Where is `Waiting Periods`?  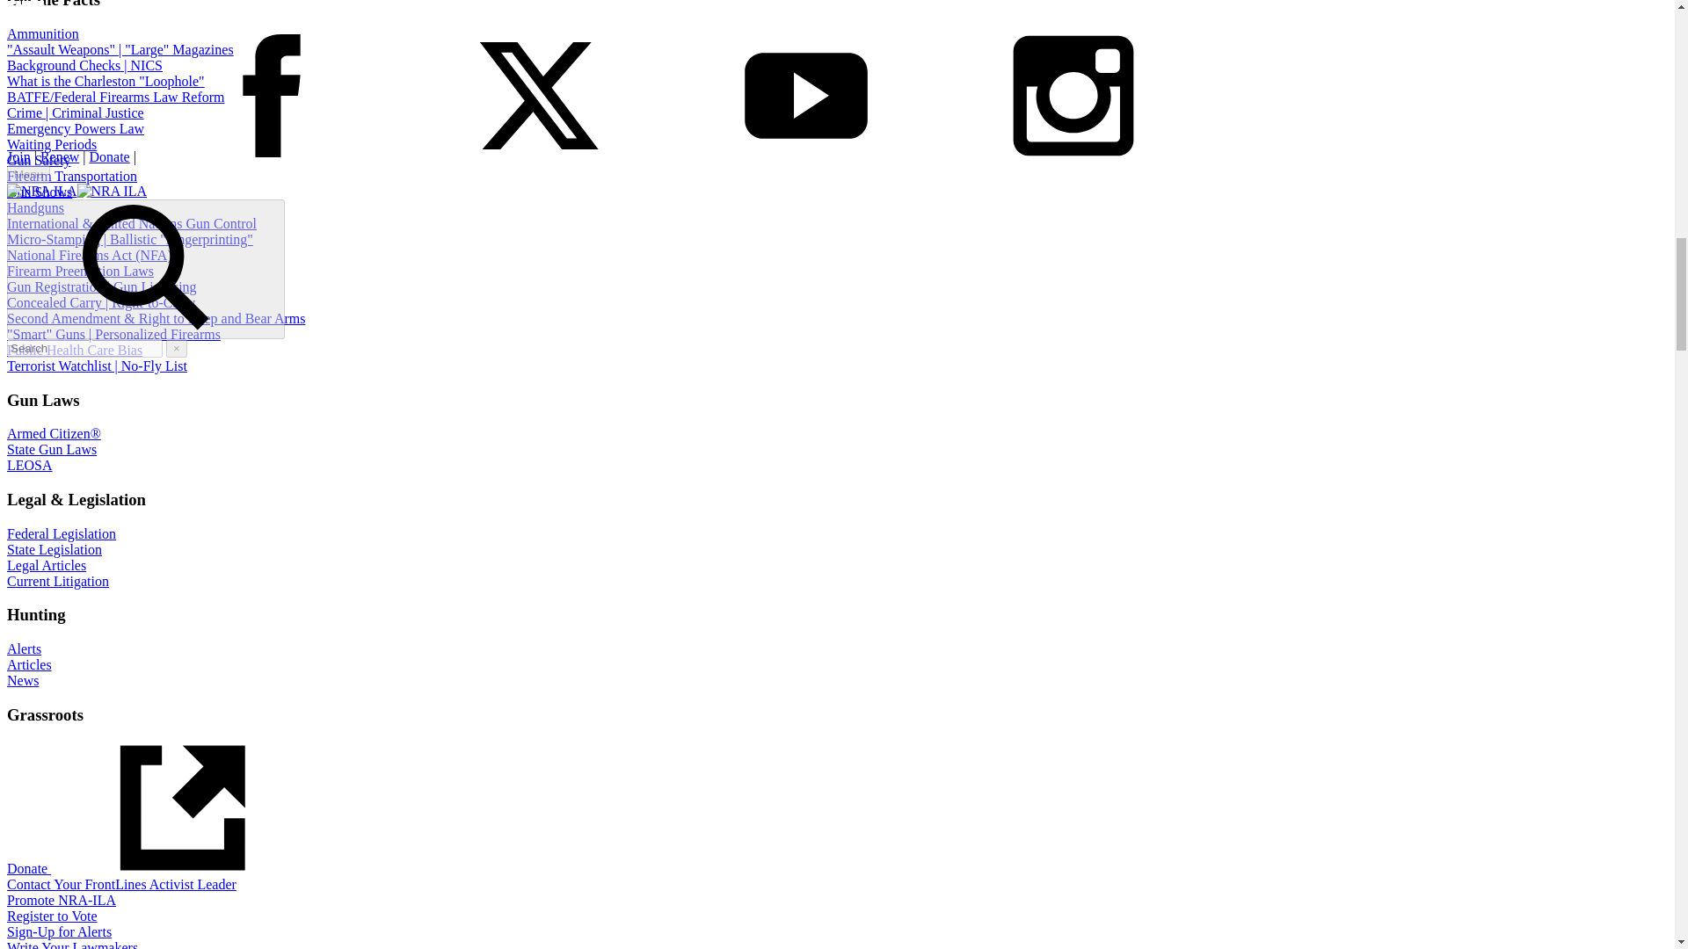 Waiting Periods is located at coordinates (51, 144).